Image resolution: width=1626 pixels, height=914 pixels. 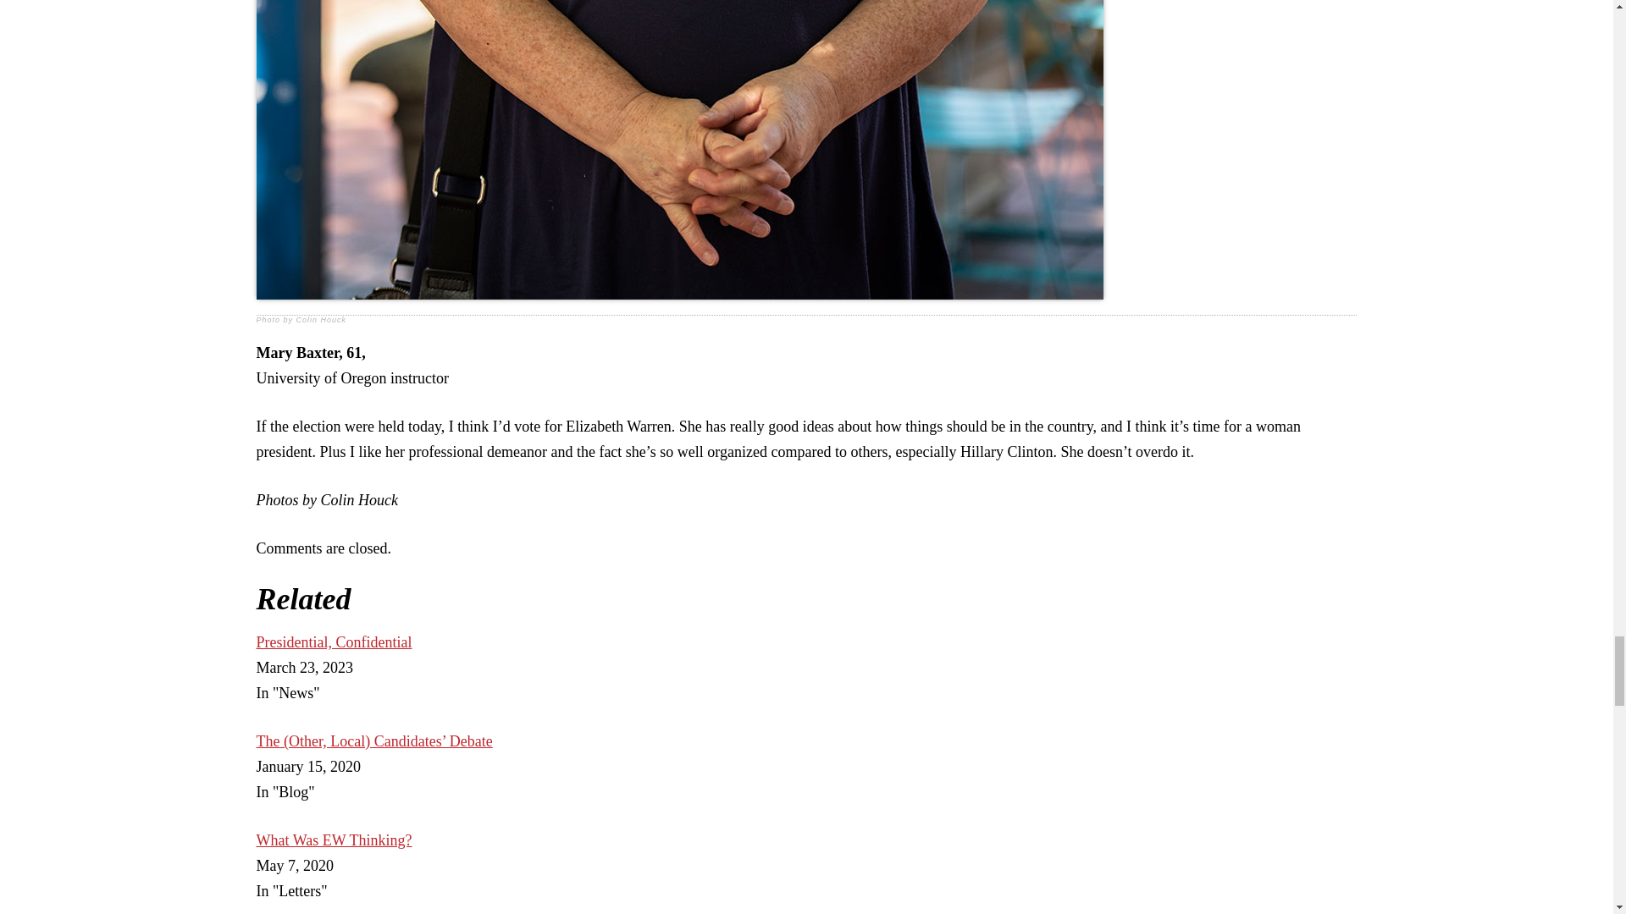 I want to click on What Was EW Thinking?, so click(x=333, y=840).